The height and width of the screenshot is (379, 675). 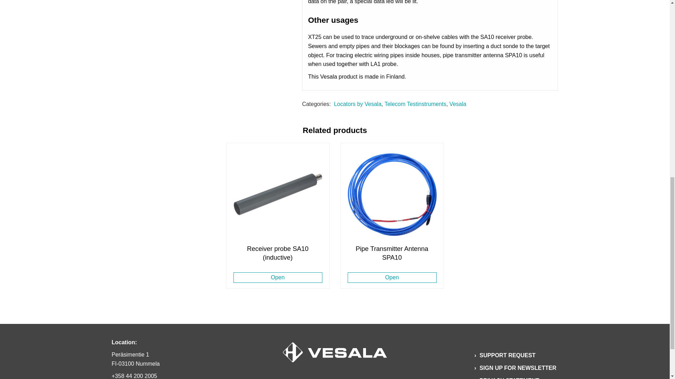 What do you see at coordinates (458, 104) in the screenshot?
I see `Vesala` at bounding box center [458, 104].